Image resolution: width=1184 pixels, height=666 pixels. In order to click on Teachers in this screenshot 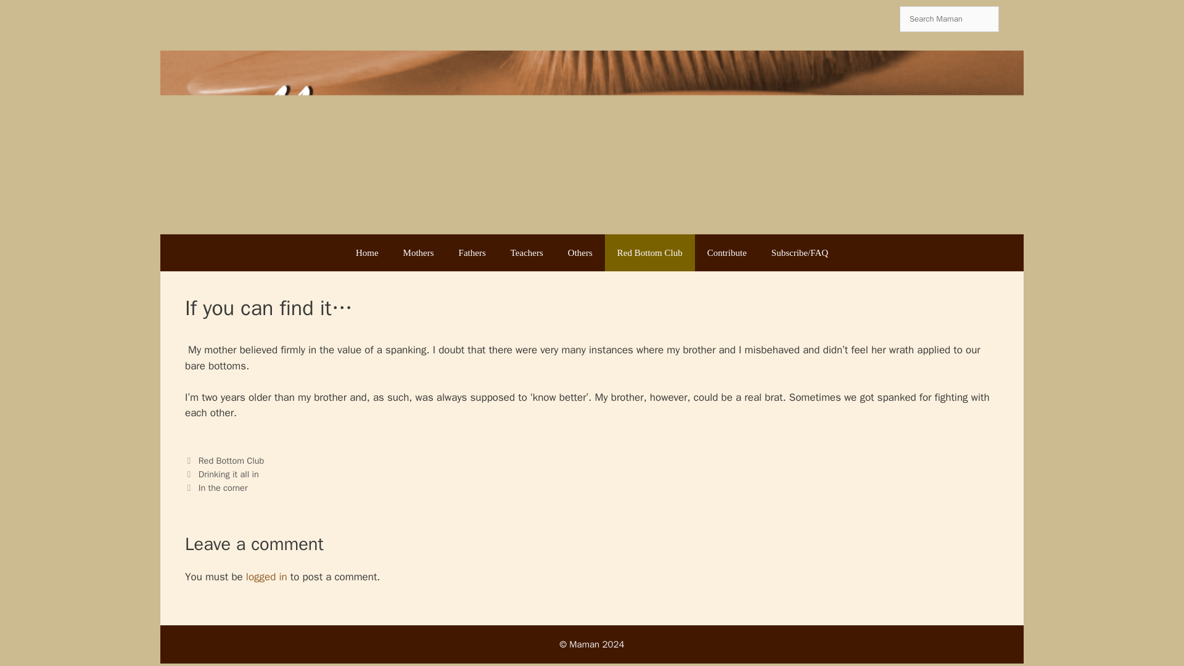, I will do `click(527, 253)`.